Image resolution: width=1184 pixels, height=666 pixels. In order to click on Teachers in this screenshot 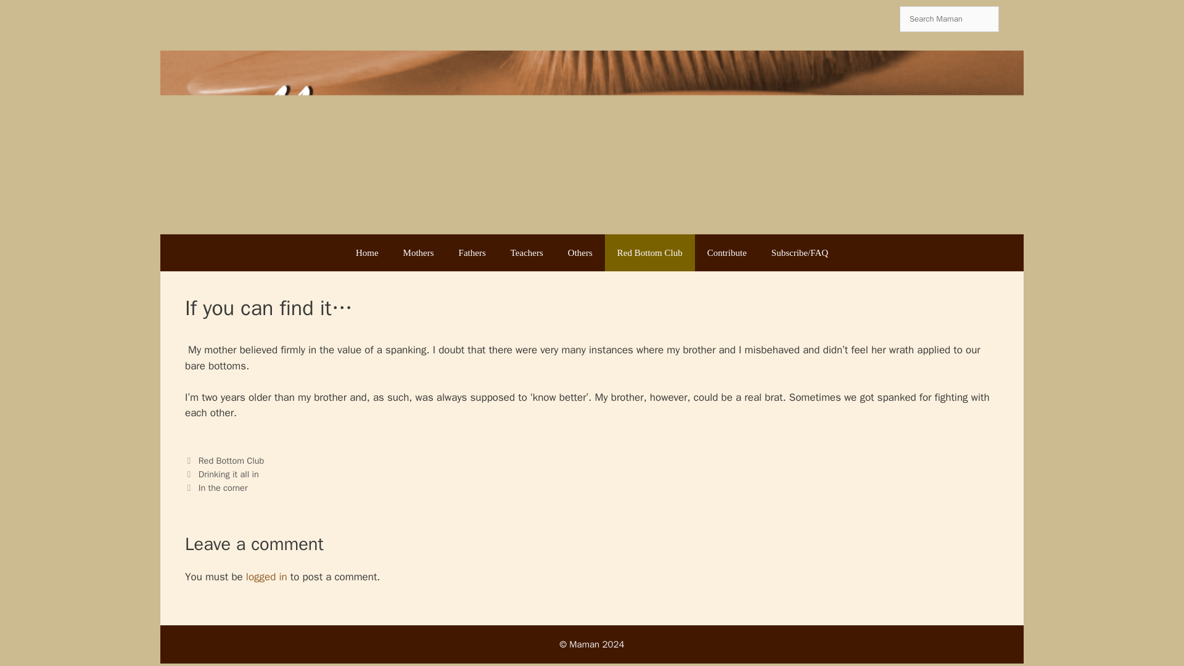, I will do `click(527, 253)`.